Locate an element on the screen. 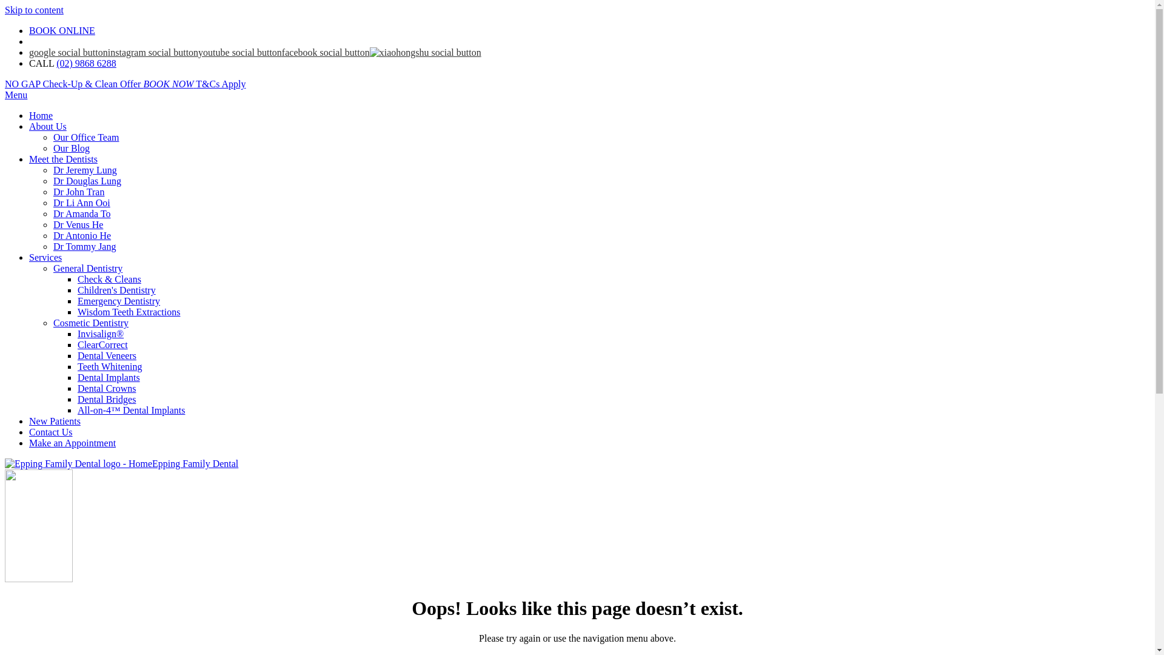 The height and width of the screenshot is (655, 1164). New Patients is located at coordinates (55, 421).